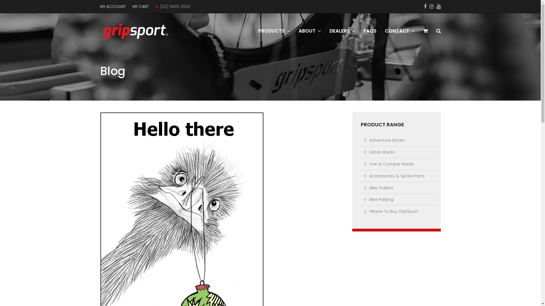 The image size is (545, 306). I want to click on Instagram, so click(431, 7).